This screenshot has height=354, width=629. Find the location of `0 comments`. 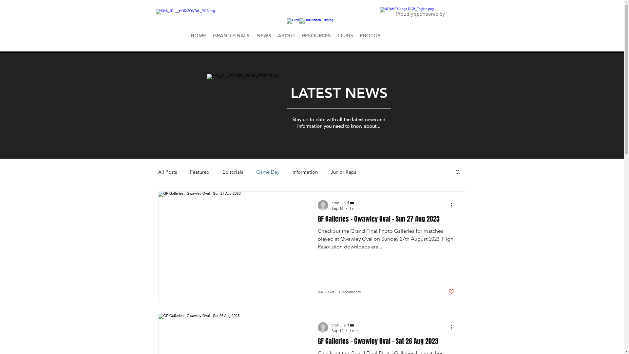

0 comments is located at coordinates (350, 292).